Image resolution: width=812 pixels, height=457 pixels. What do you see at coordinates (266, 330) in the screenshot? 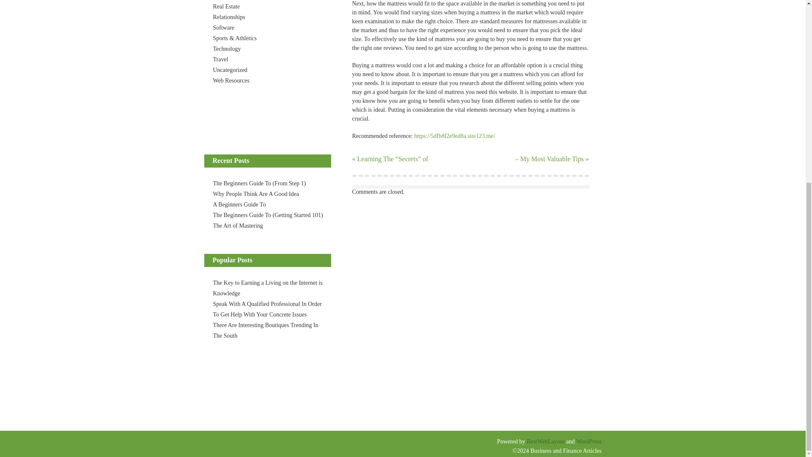
I see `There Are Interesting Boutiques Trending In The South` at bounding box center [266, 330].